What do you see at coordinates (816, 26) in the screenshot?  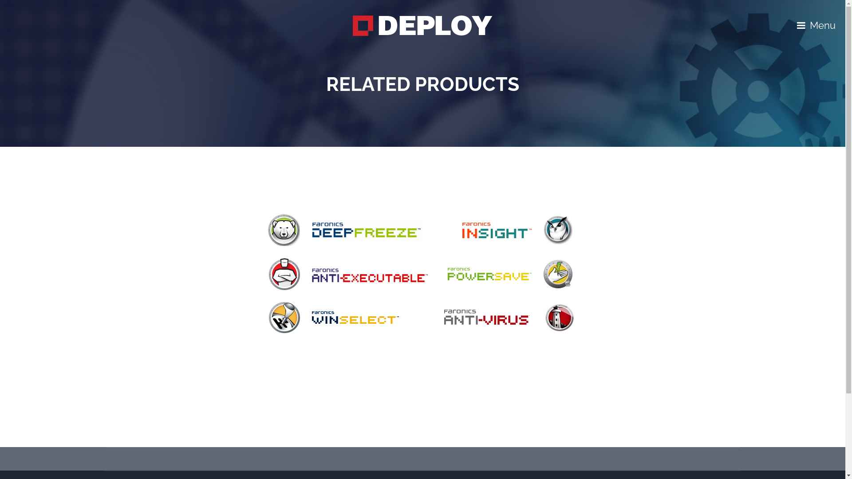 I see `Menu` at bounding box center [816, 26].